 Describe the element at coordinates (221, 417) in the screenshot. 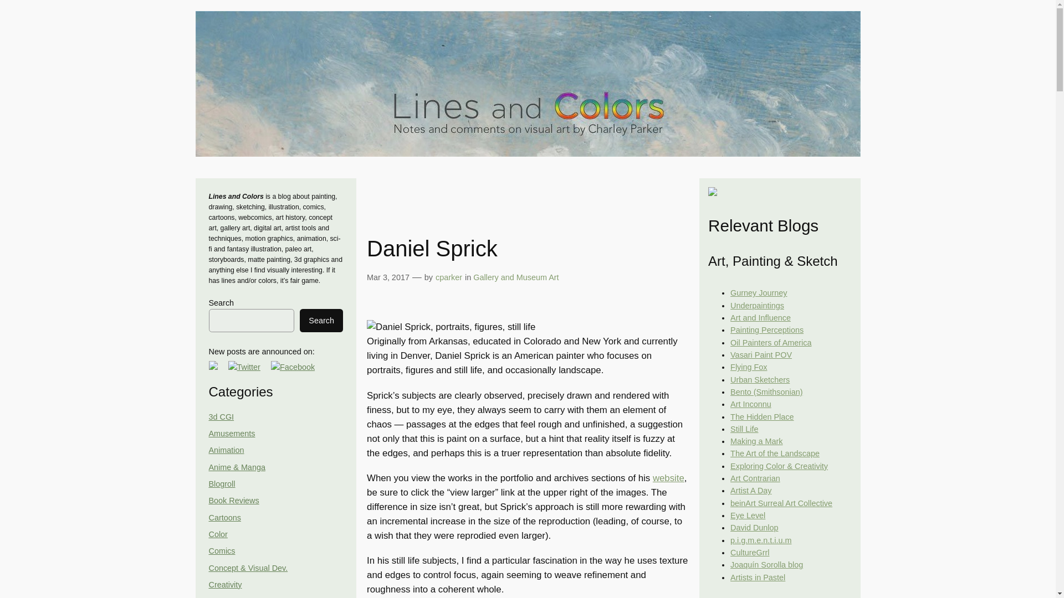

I see `3d CGI` at that location.